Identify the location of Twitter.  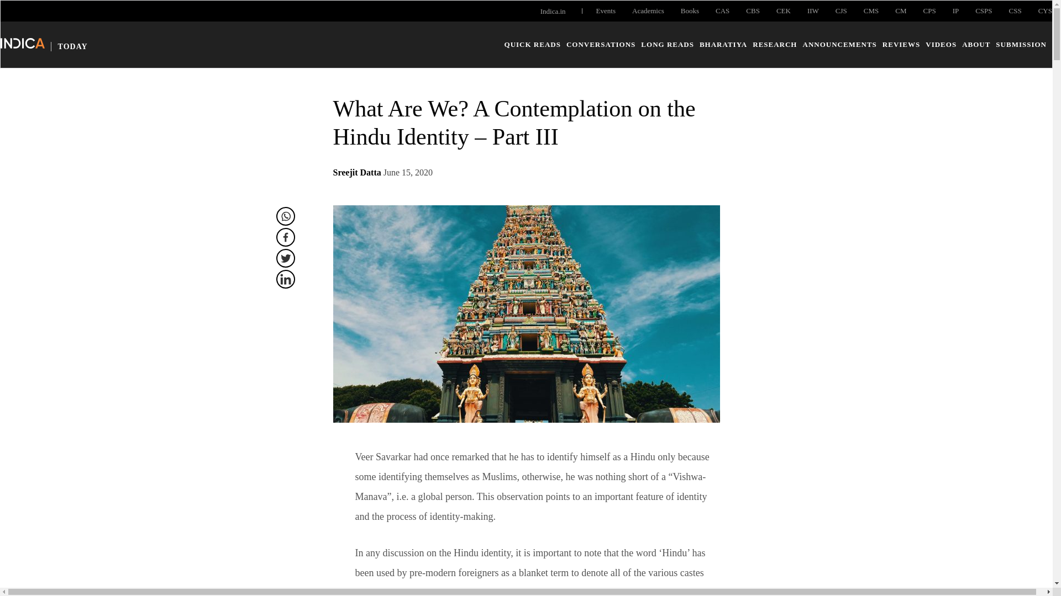
(285, 258).